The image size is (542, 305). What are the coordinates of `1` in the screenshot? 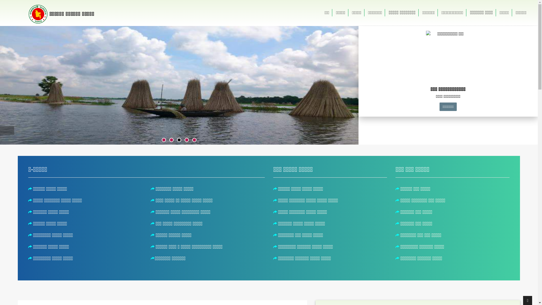 It's located at (164, 140).